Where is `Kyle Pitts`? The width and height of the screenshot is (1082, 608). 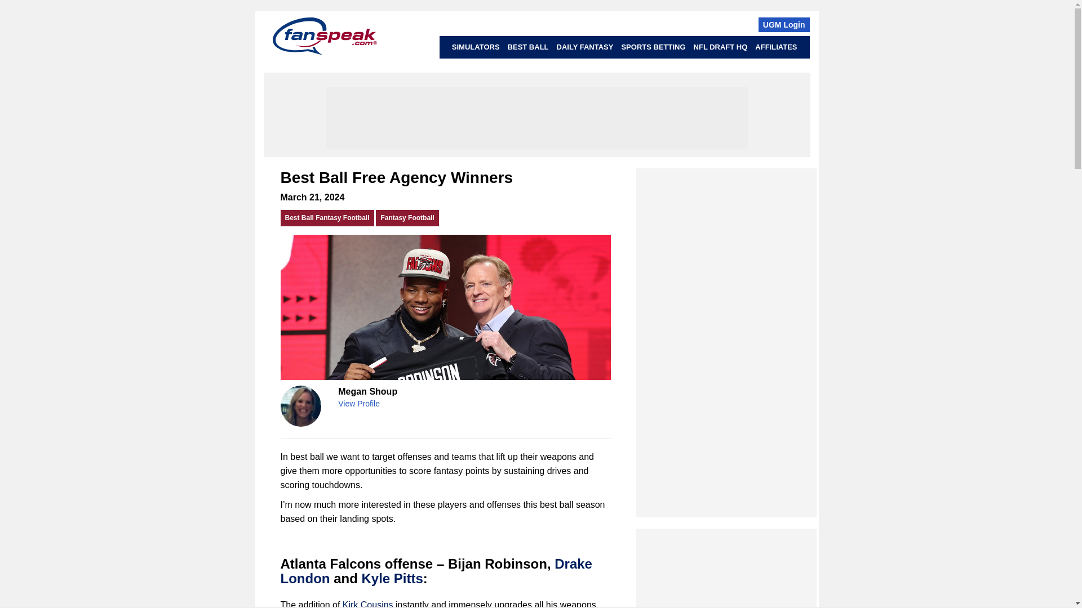
Kyle Pitts is located at coordinates (392, 579).